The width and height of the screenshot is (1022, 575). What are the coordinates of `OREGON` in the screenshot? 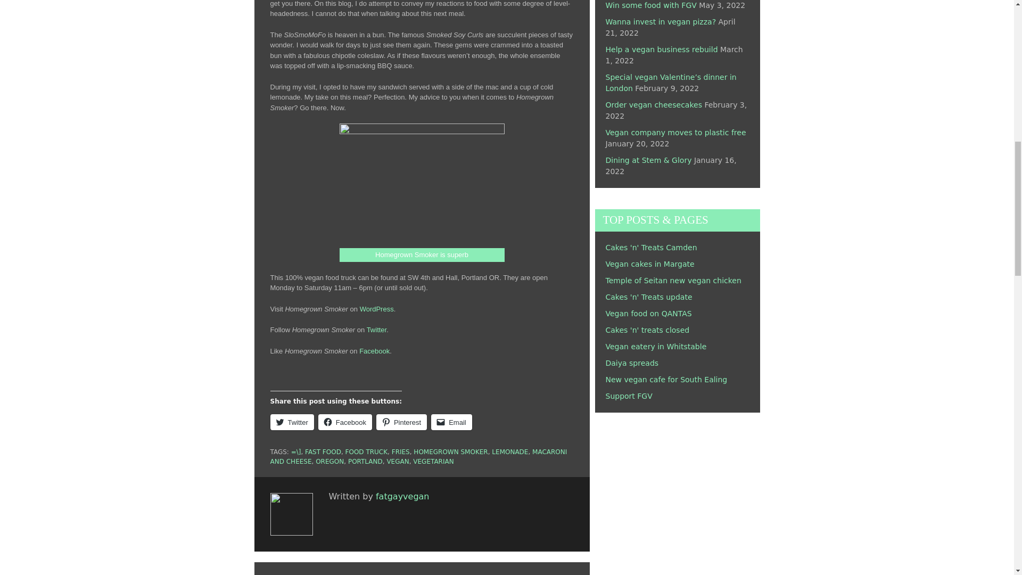 It's located at (329, 461).